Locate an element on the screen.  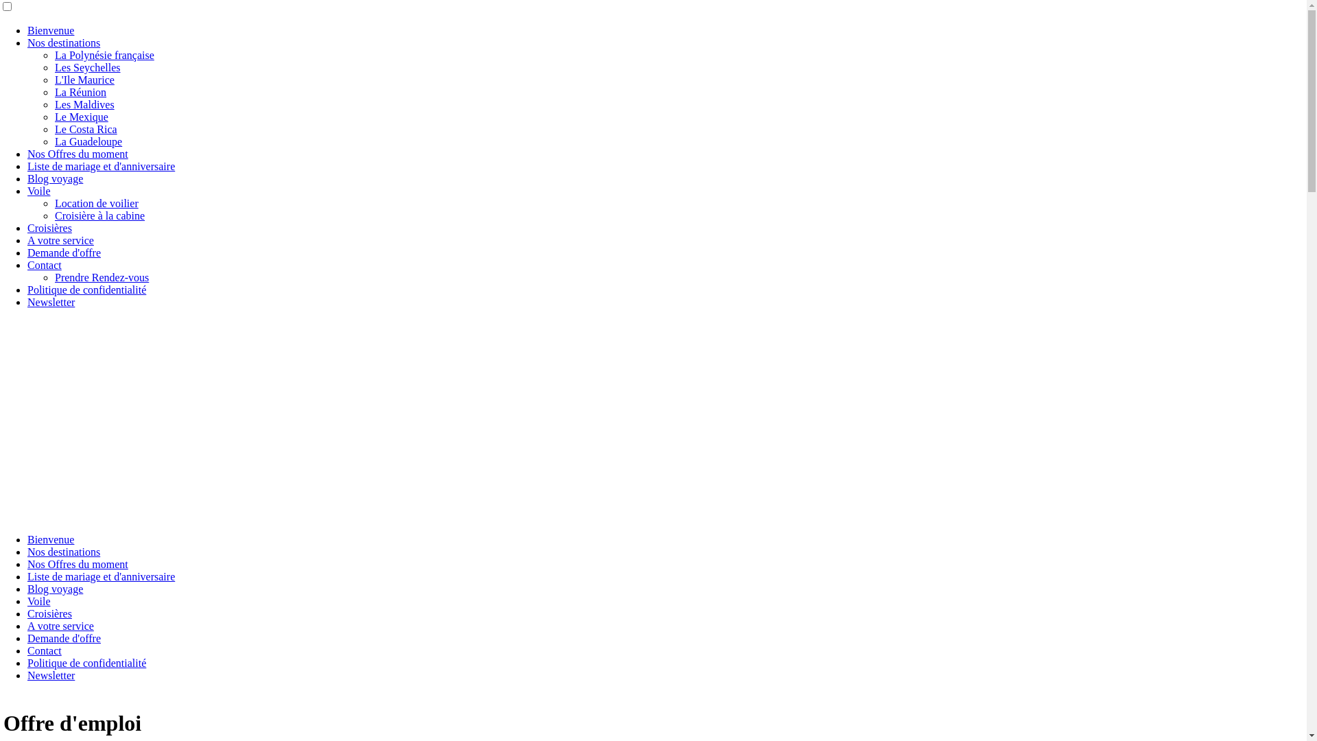
Bienvenue is located at coordinates (51, 30).